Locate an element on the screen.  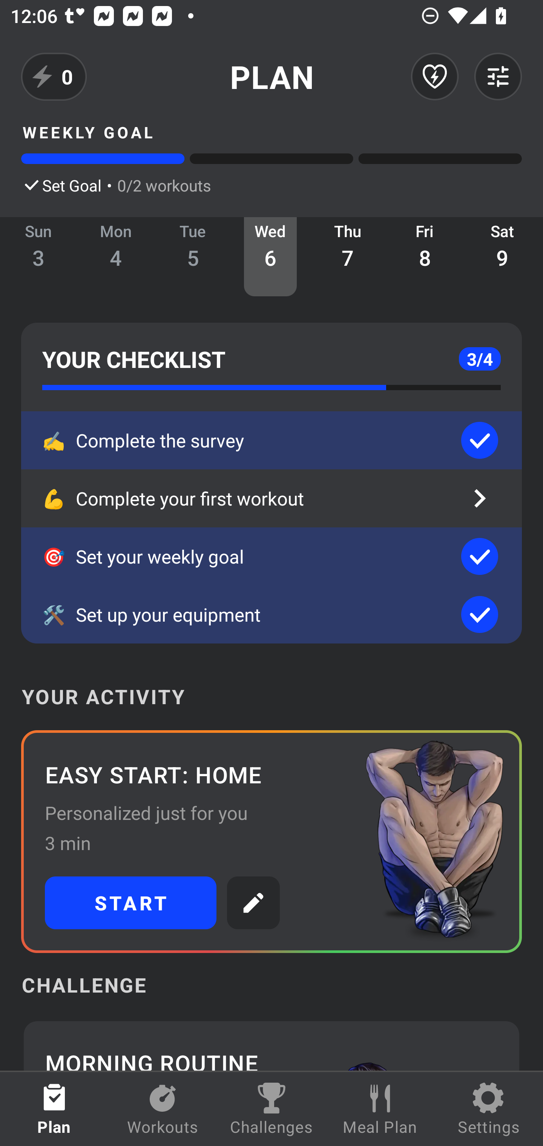
START is located at coordinates (130, 903).